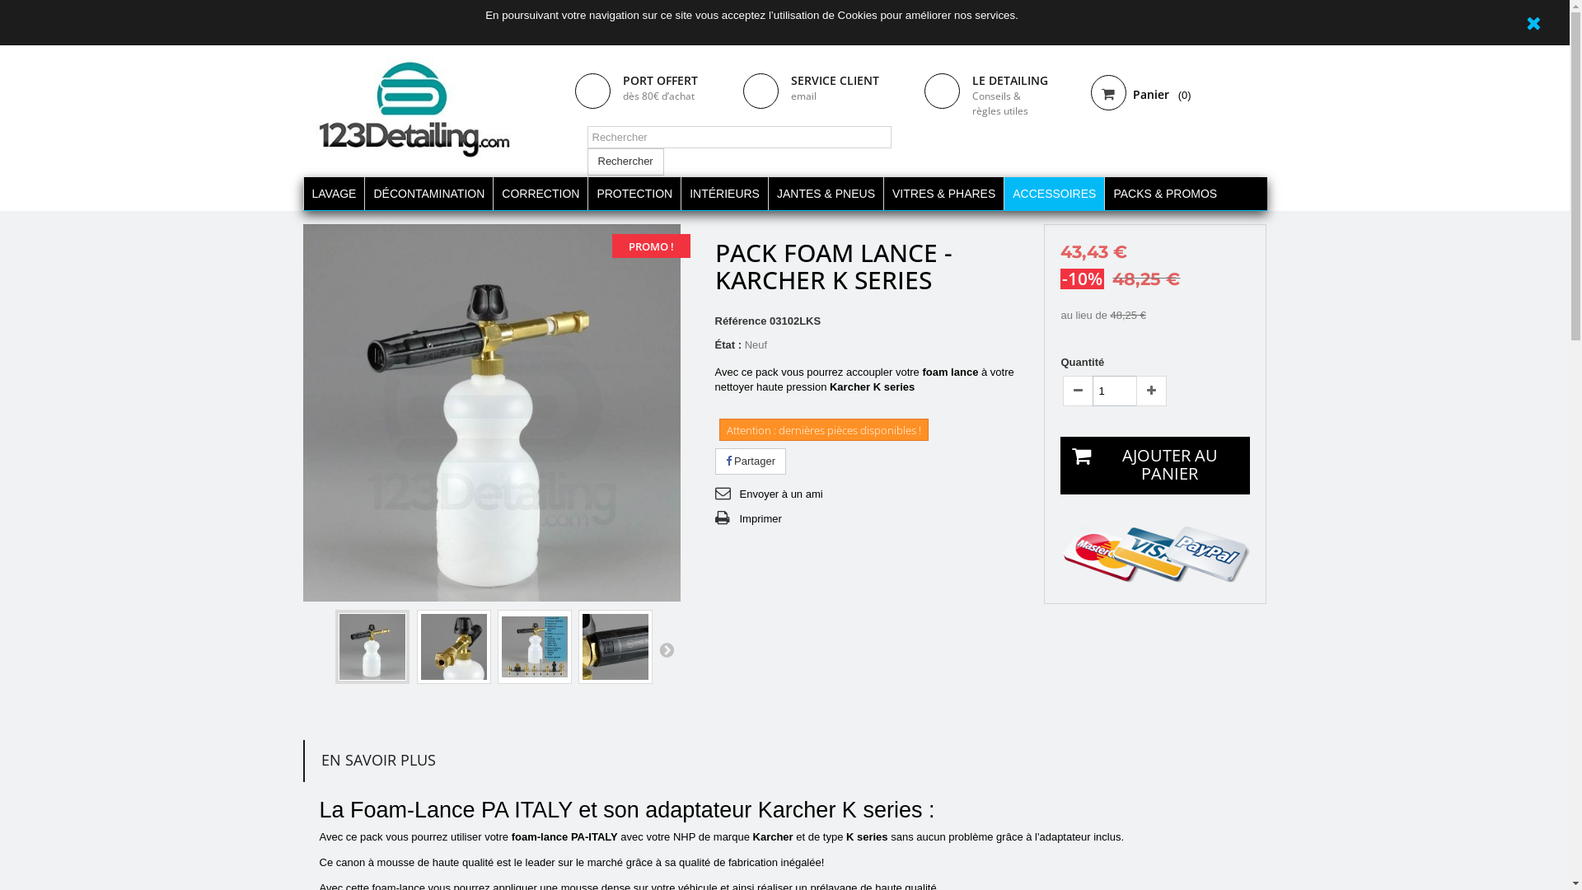 Image resolution: width=1582 pixels, height=890 pixels. I want to click on LAVAGE, so click(335, 194).